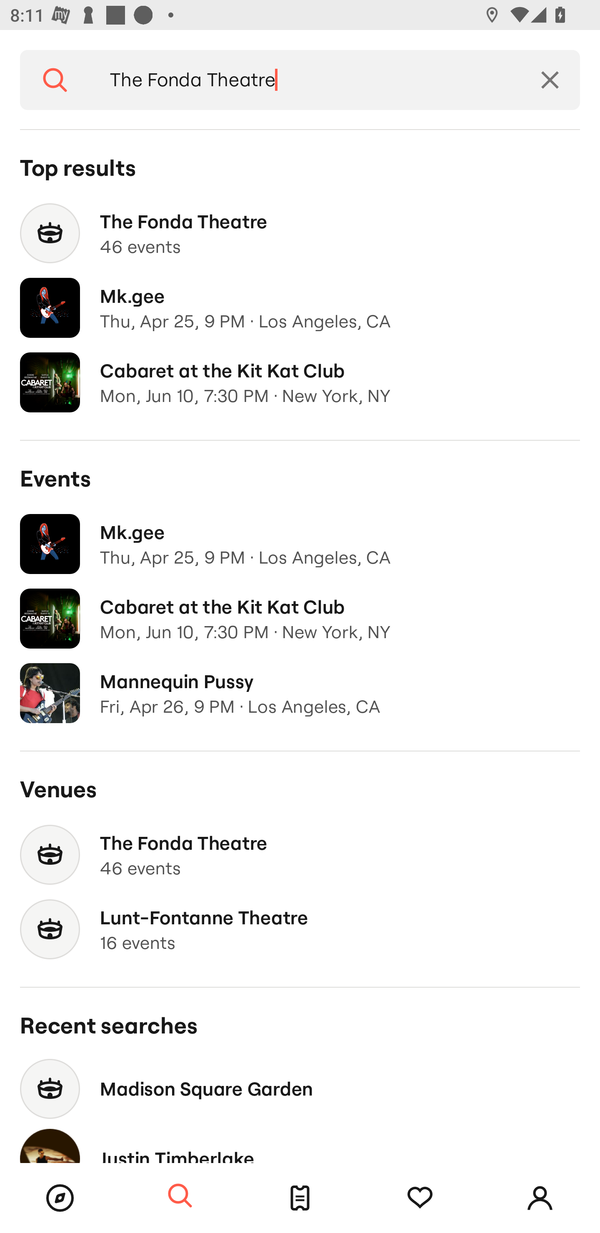 The height and width of the screenshot is (1233, 600). I want to click on Tracking, so click(420, 1198).